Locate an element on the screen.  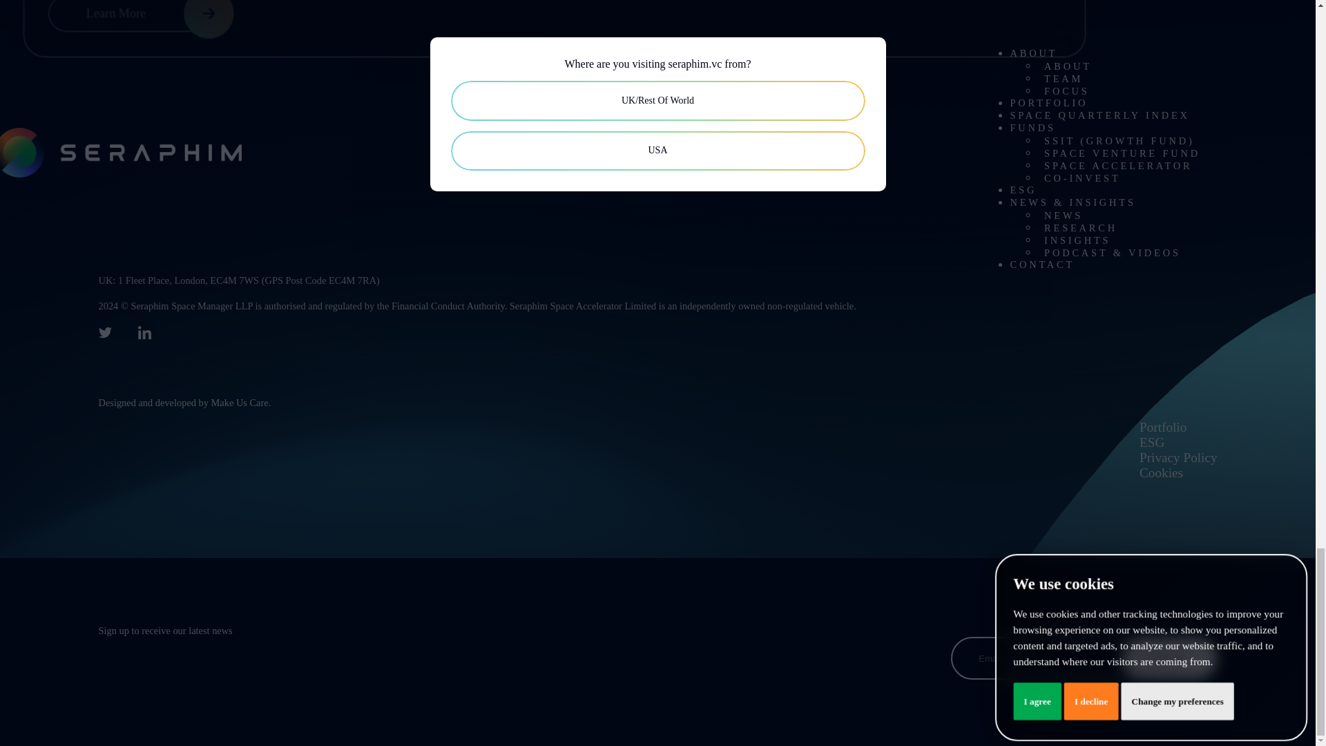
Subscribe is located at coordinates (1169, 658).